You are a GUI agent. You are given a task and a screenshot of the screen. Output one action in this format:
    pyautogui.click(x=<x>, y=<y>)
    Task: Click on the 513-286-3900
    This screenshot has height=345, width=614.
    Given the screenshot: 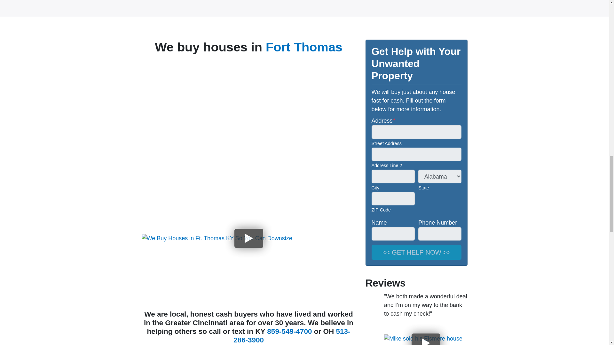 What is the action you would take?
    pyautogui.click(x=292, y=335)
    